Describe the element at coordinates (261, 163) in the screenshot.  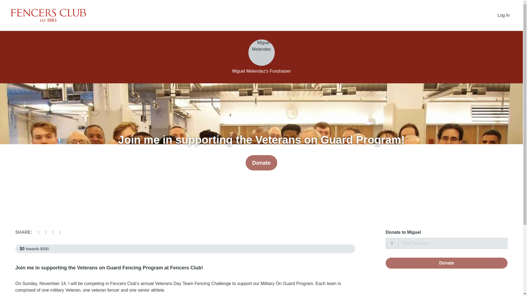
I see `Donate` at that location.